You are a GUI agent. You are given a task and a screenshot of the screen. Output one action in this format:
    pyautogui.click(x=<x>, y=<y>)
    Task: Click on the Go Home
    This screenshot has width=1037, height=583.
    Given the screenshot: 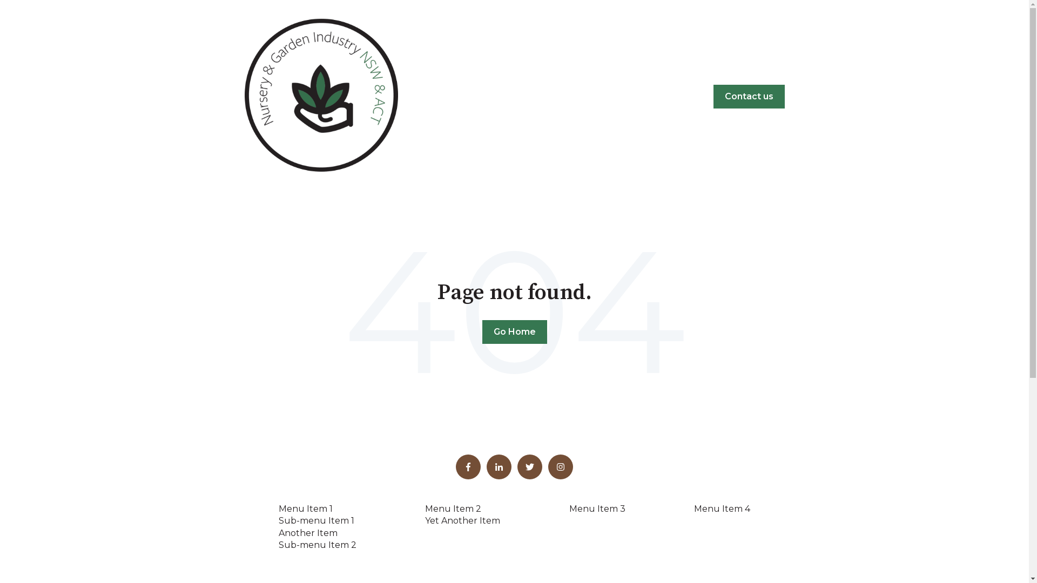 What is the action you would take?
    pyautogui.click(x=514, y=332)
    